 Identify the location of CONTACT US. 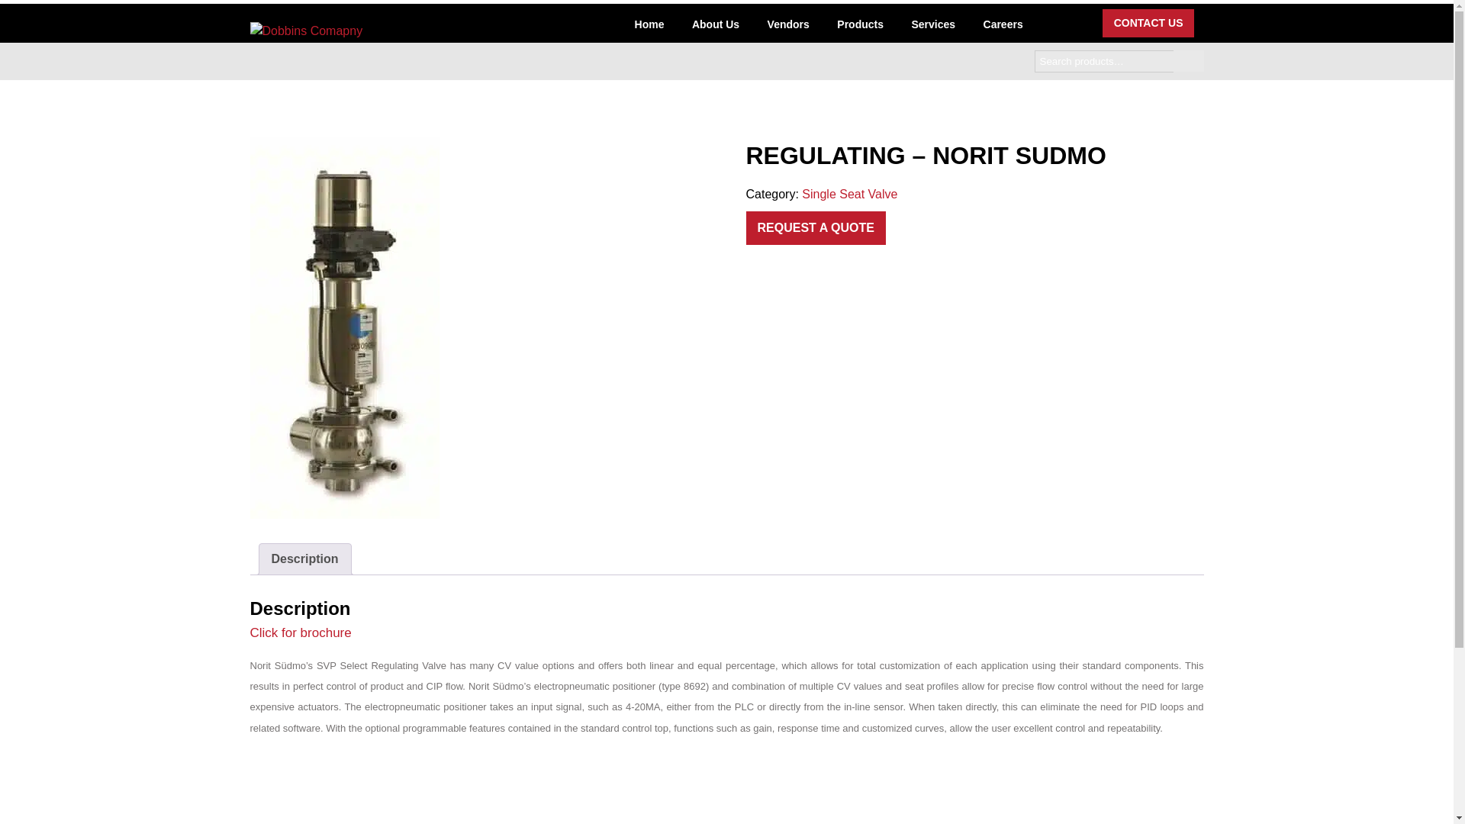
(1149, 23).